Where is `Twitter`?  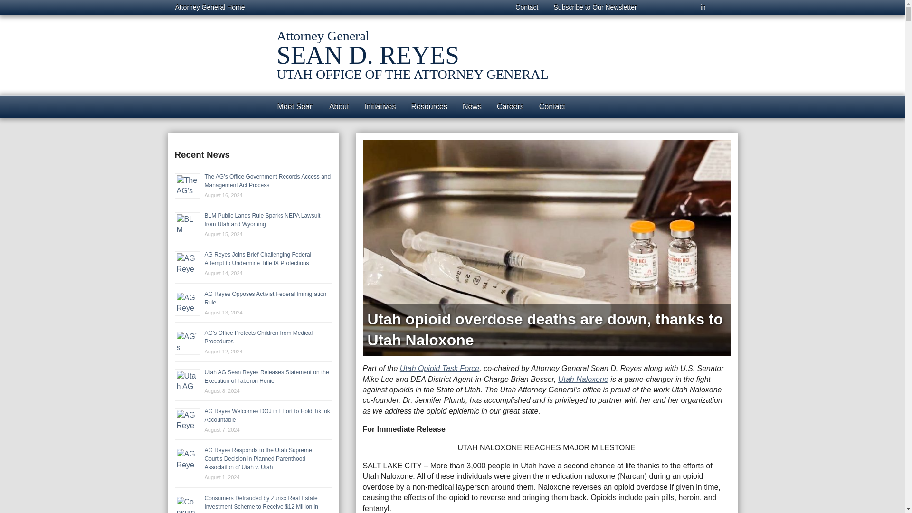
Twitter is located at coordinates (681, 8).